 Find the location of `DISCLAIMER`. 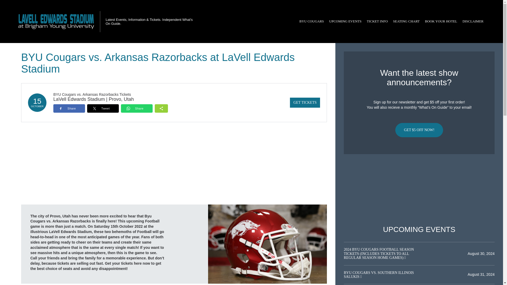

DISCLAIMER is located at coordinates (473, 21).